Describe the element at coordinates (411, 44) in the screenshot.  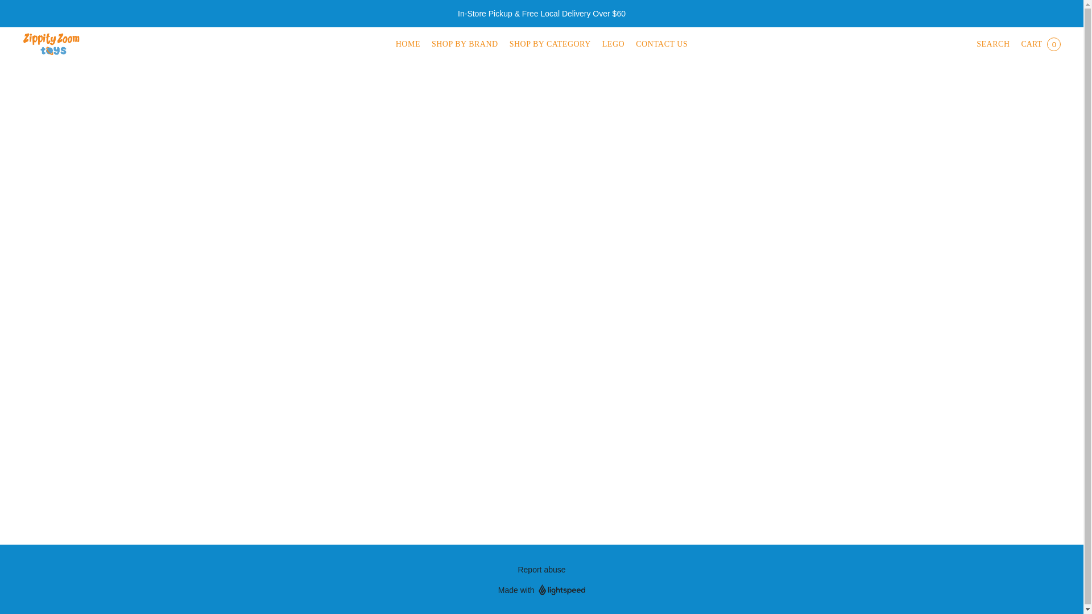
I see `HOME` at that location.